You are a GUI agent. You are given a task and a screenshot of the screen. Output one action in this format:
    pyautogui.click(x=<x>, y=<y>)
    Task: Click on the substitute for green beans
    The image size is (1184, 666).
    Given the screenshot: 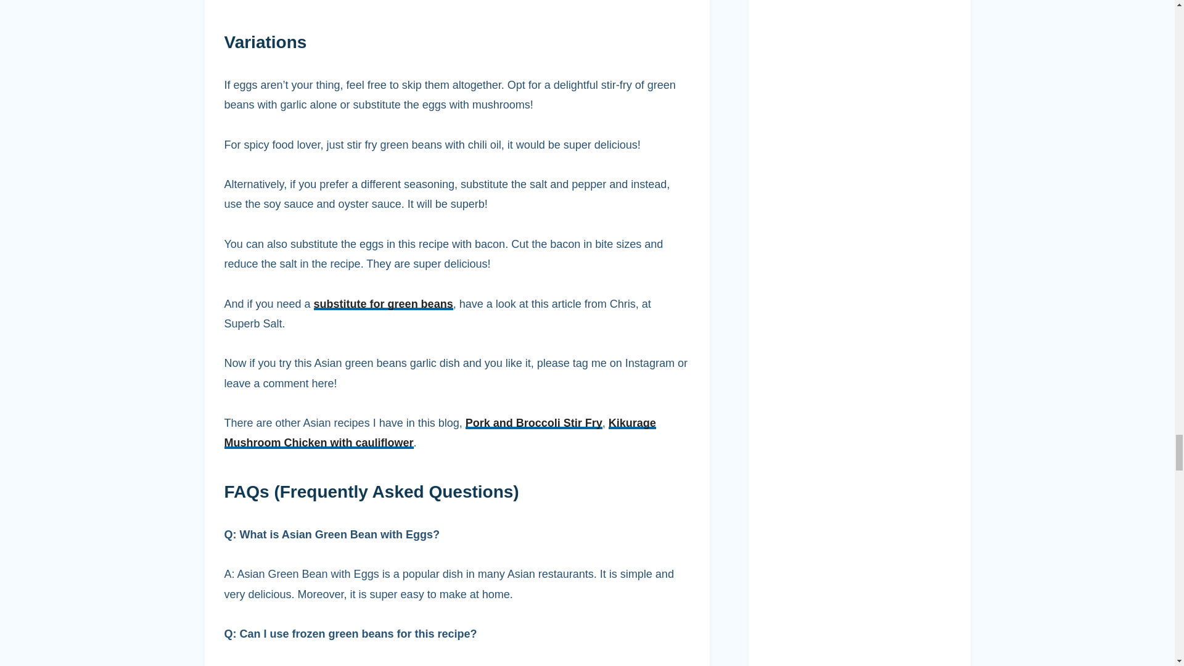 What is the action you would take?
    pyautogui.click(x=384, y=303)
    